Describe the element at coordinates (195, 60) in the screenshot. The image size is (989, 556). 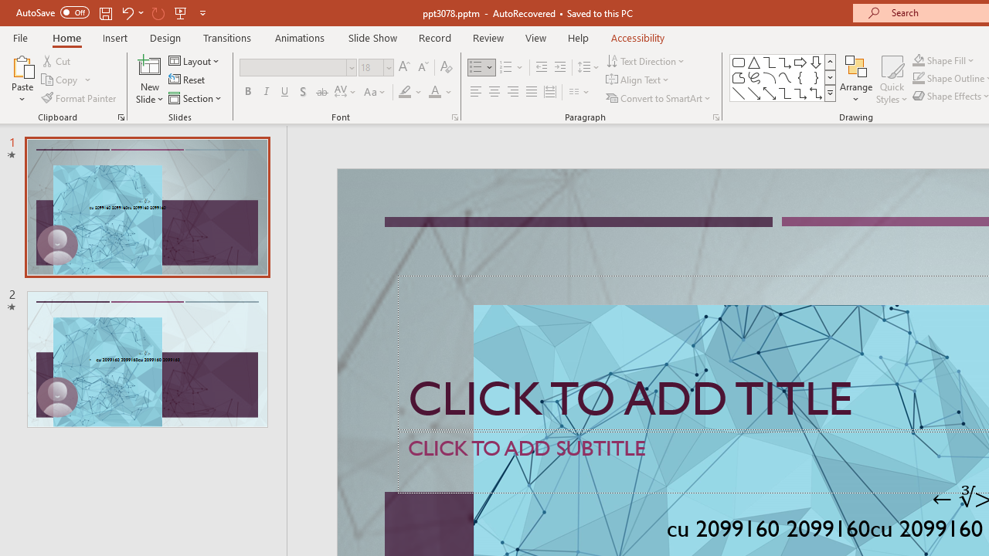
I see `Layout` at that location.